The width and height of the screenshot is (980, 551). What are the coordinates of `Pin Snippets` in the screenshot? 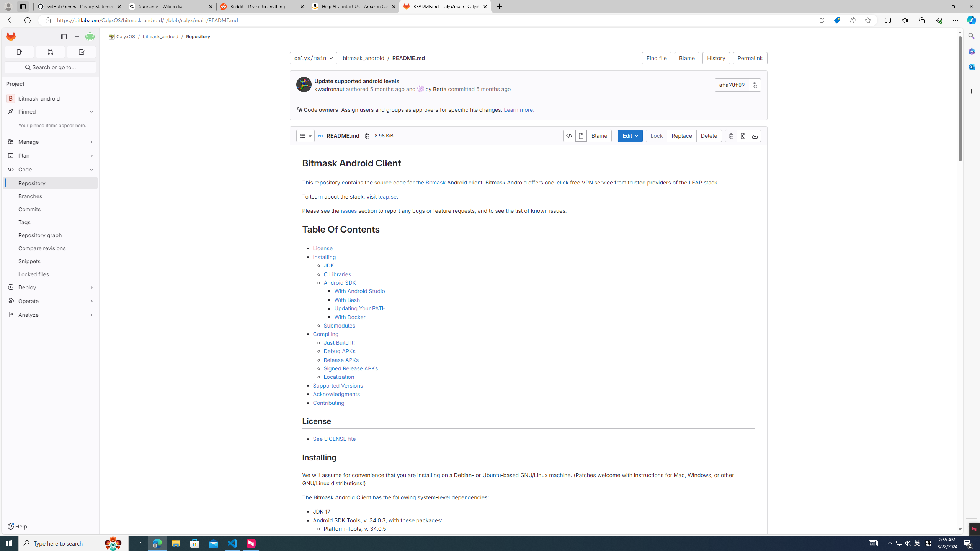 It's located at (90, 261).